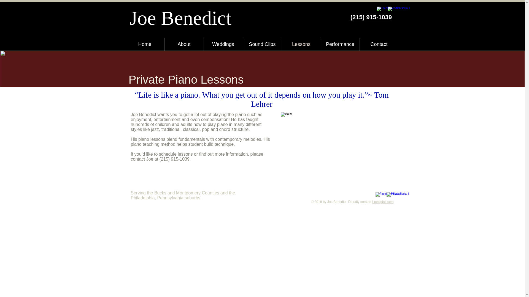  I want to click on Joe Benedict, so click(180, 18).